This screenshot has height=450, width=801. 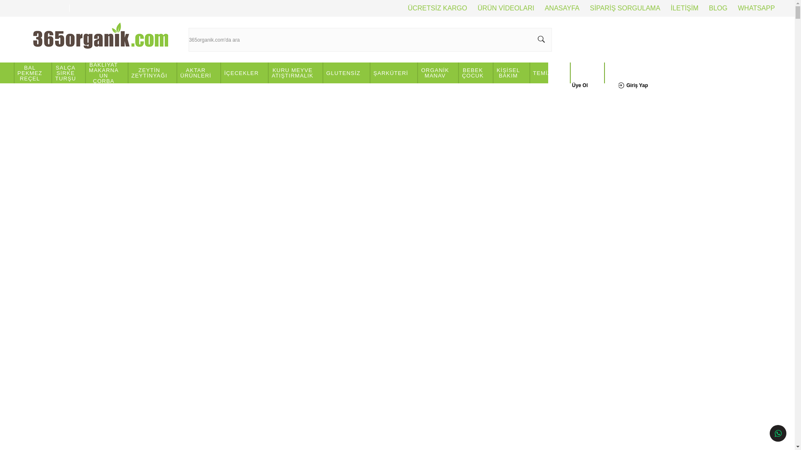 I want to click on WHATSAPP, so click(x=751, y=8).